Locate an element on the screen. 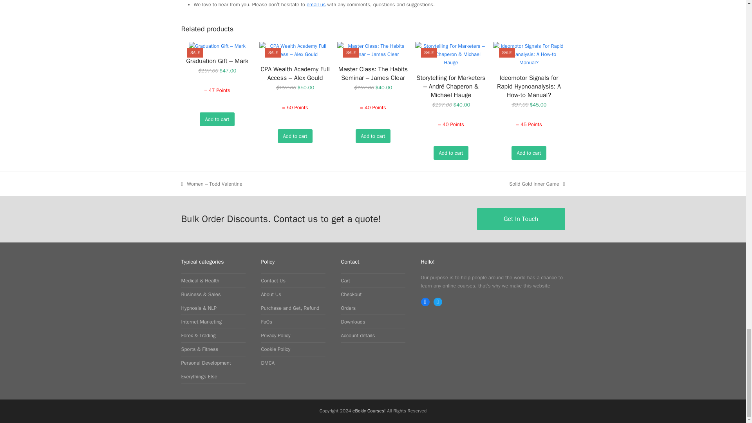 The image size is (752, 423). Twitter is located at coordinates (437, 302).